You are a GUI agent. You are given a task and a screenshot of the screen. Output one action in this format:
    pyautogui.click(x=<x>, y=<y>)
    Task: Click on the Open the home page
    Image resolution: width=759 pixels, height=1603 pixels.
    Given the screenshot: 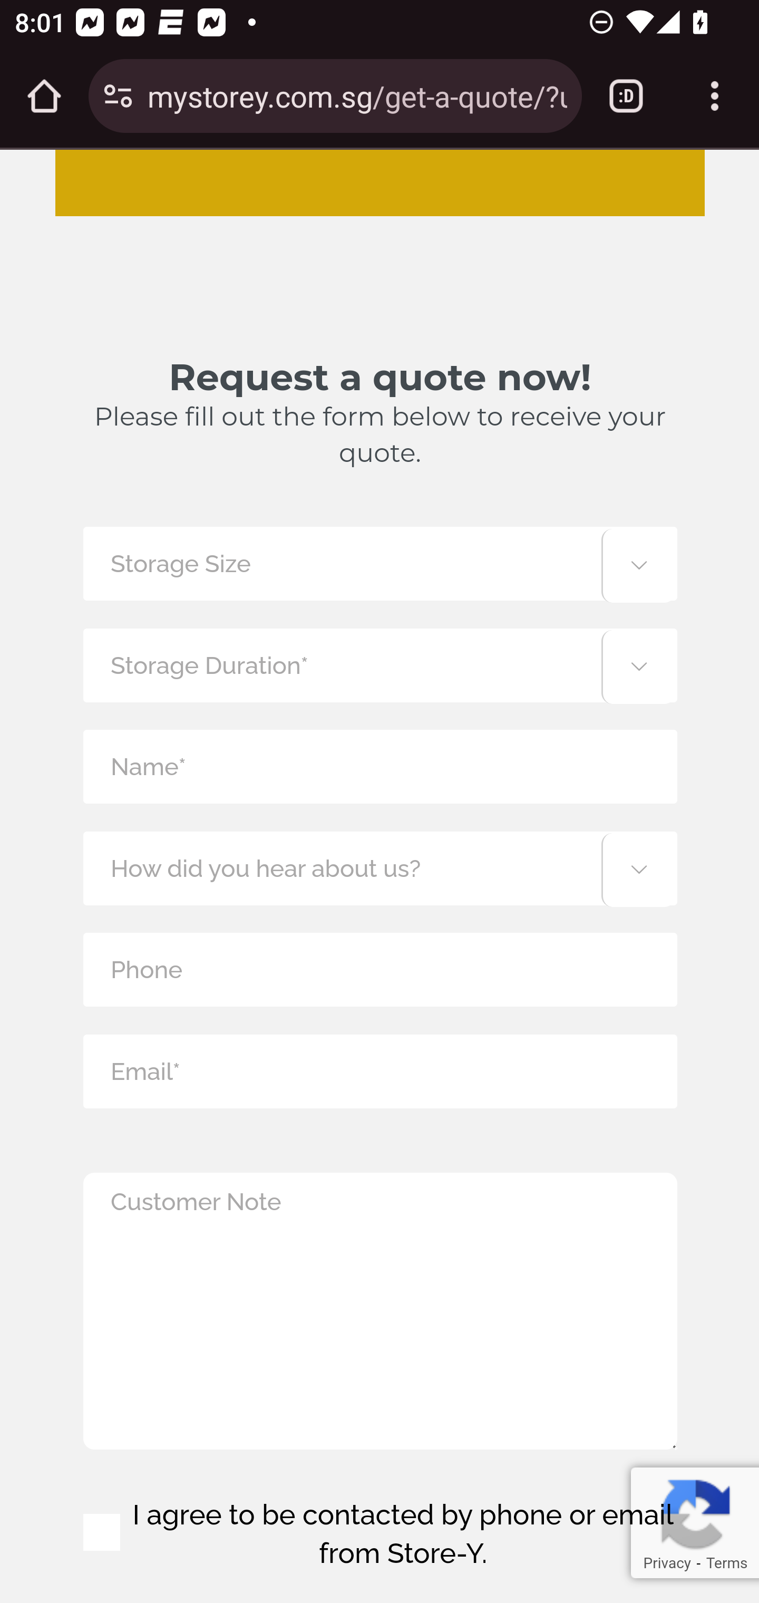 What is the action you would take?
    pyautogui.click(x=44, y=96)
    